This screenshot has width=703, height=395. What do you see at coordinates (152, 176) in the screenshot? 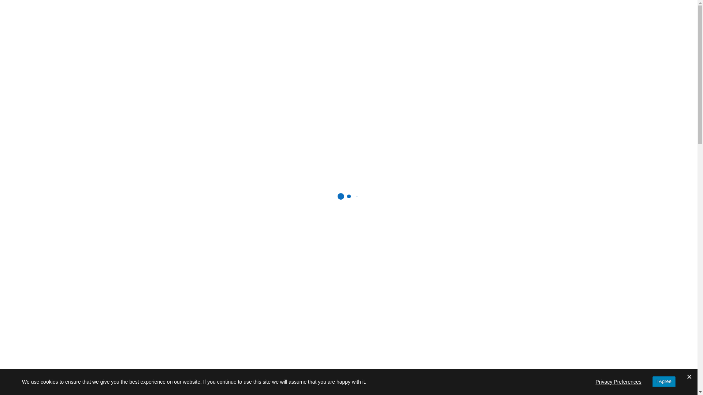
I see `Home` at bounding box center [152, 176].